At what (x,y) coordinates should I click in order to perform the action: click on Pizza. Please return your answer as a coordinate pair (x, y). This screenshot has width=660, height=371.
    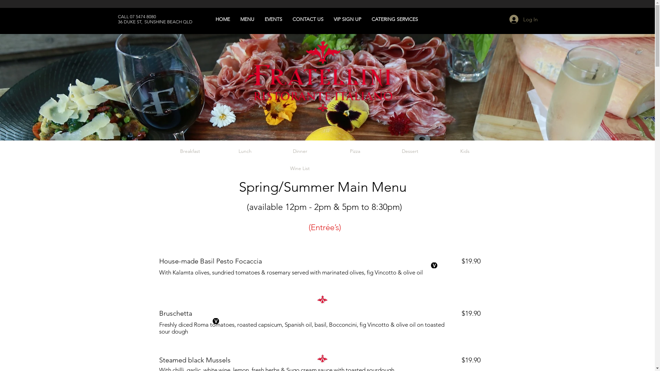
    Looking at the image, I should click on (355, 151).